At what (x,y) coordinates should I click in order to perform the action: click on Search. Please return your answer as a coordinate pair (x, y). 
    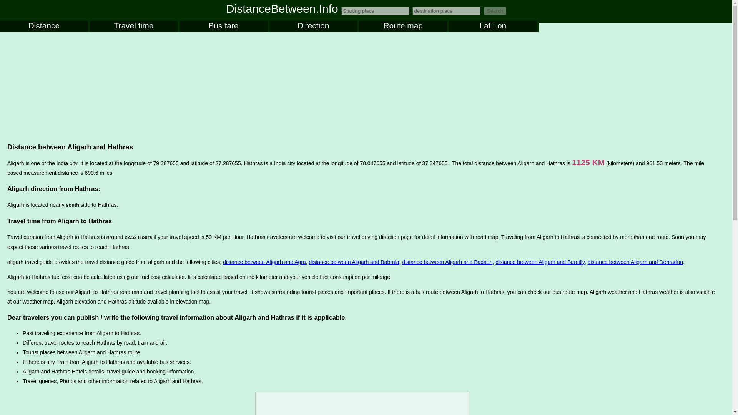
    Looking at the image, I should click on (495, 11).